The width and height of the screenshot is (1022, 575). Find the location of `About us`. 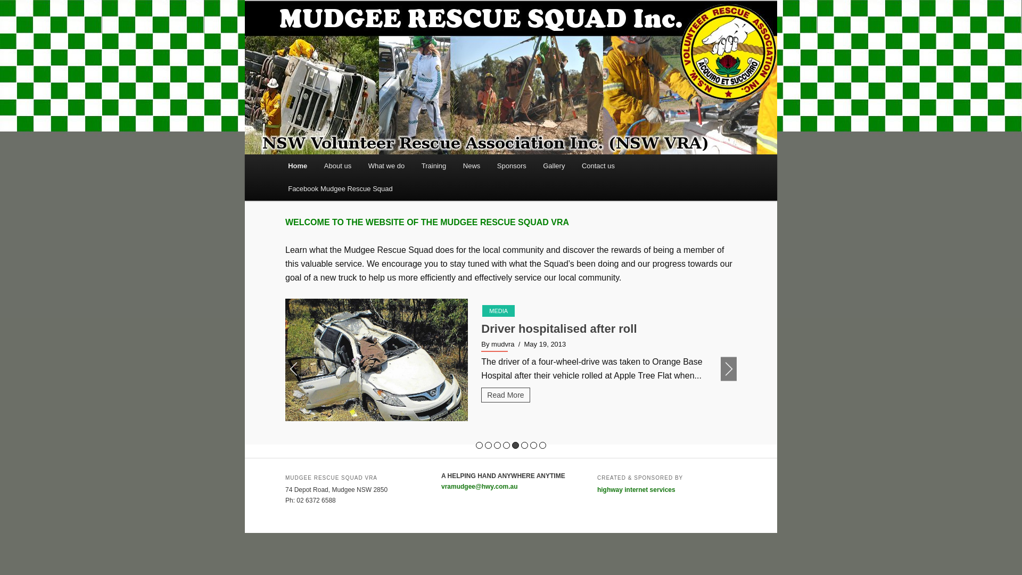

About us is located at coordinates (337, 166).